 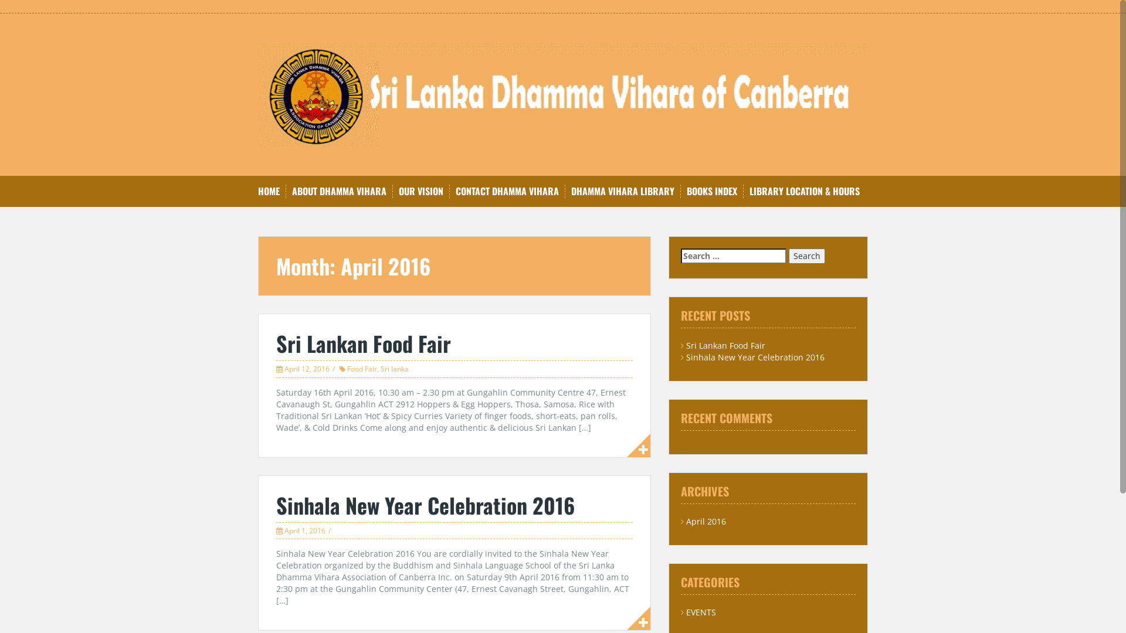 I want to click on Sri Lankan Food Fair, so click(x=726, y=346).